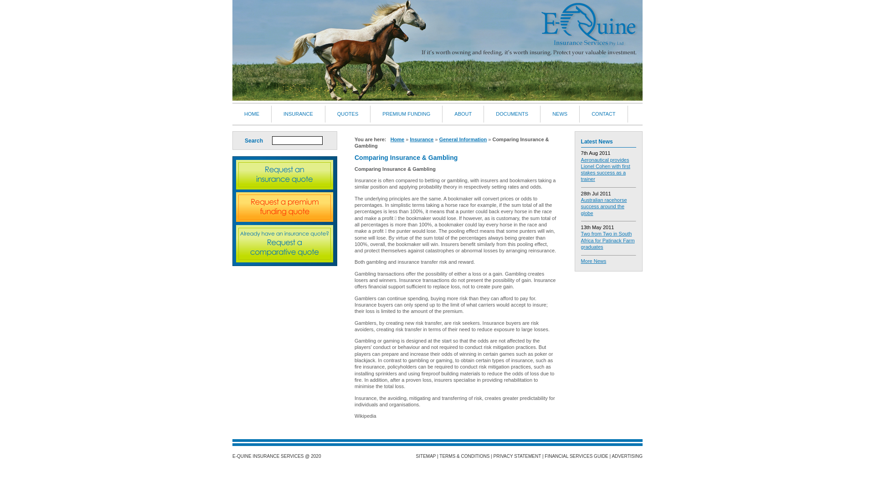  Describe the element at coordinates (348, 114) in the screenshot. I see `QUOTES` at that location.